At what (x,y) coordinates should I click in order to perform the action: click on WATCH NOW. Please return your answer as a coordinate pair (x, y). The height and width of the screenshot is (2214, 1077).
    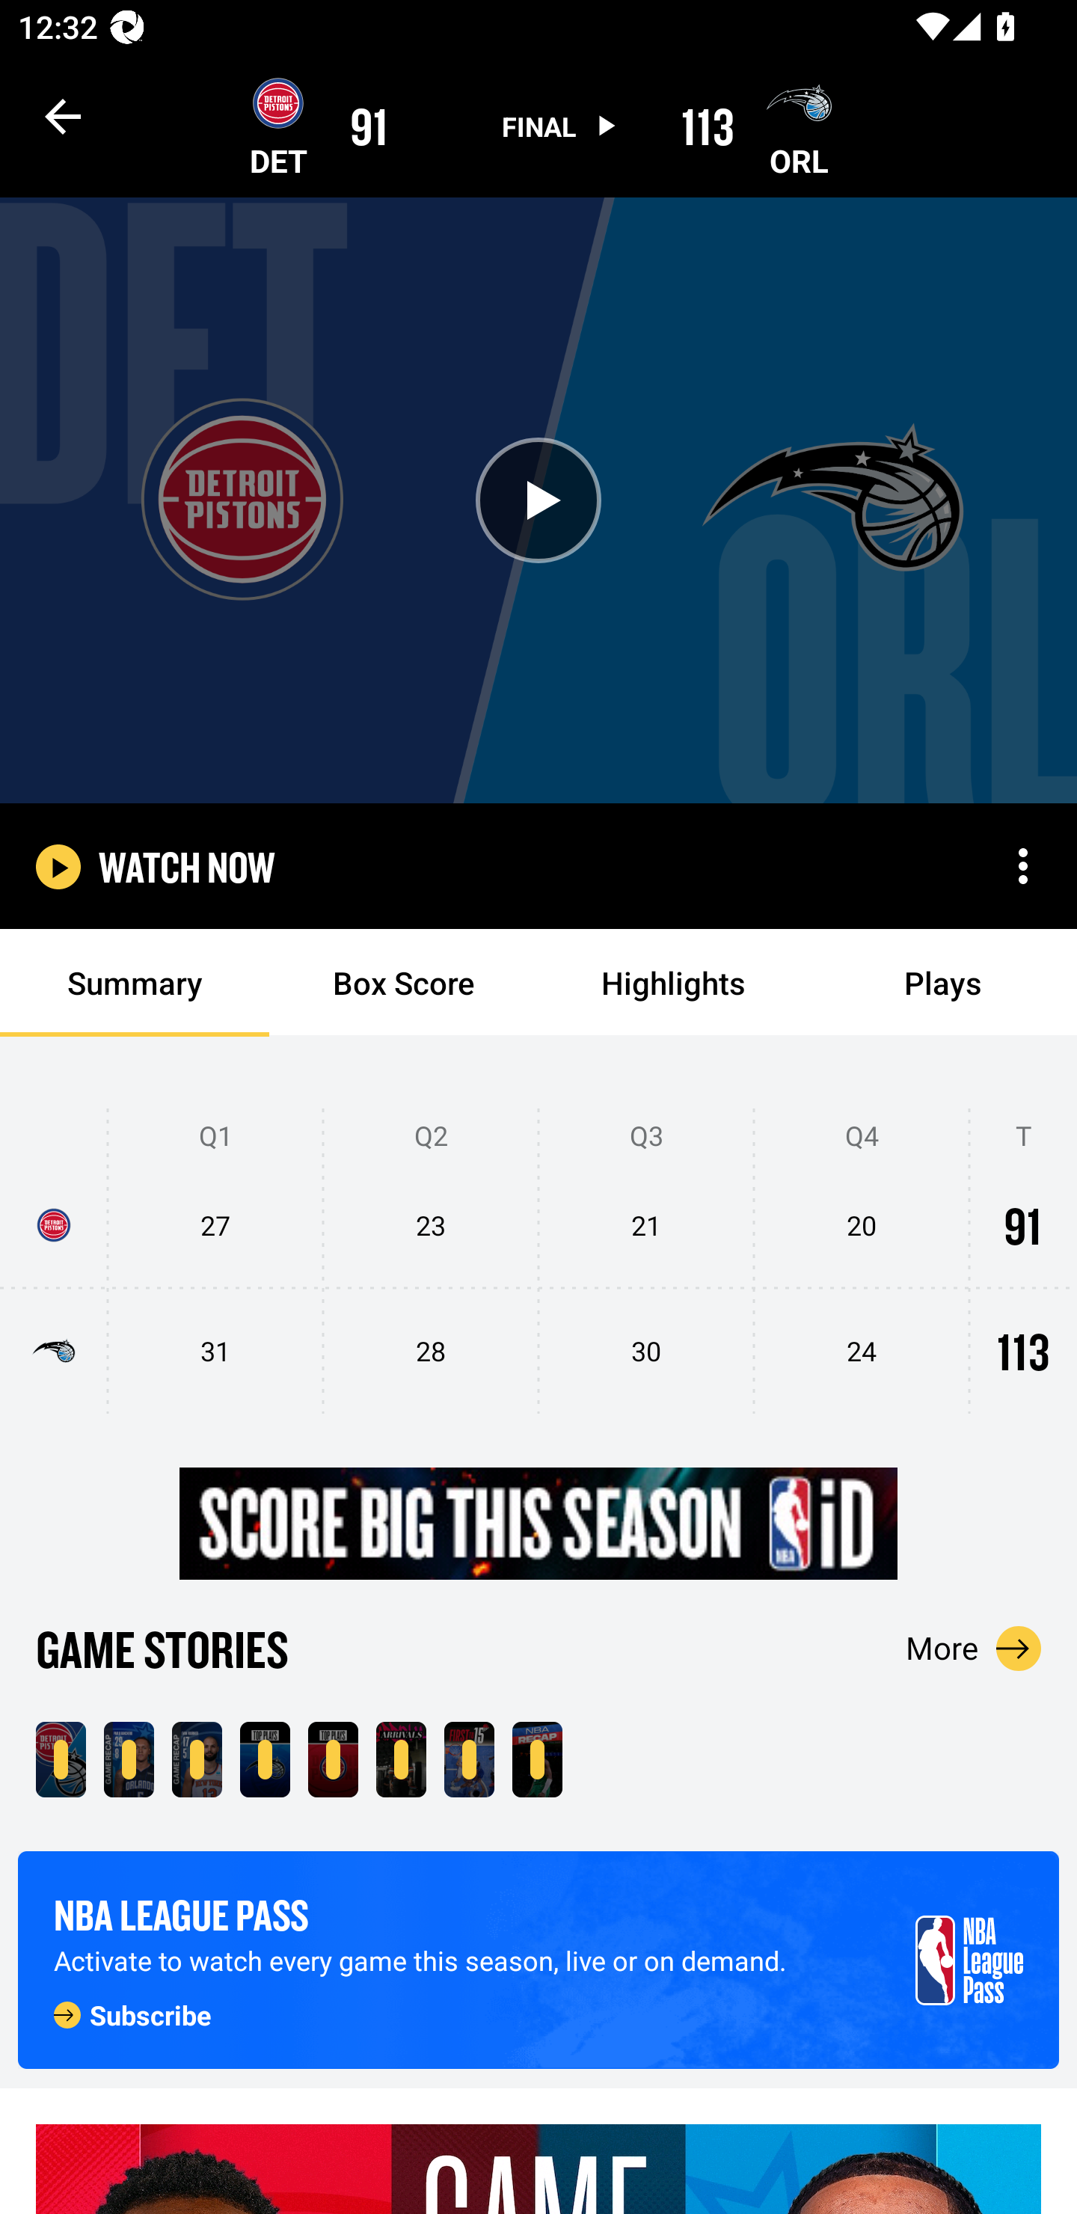
    Looking at the image, I should click on (187, 866).